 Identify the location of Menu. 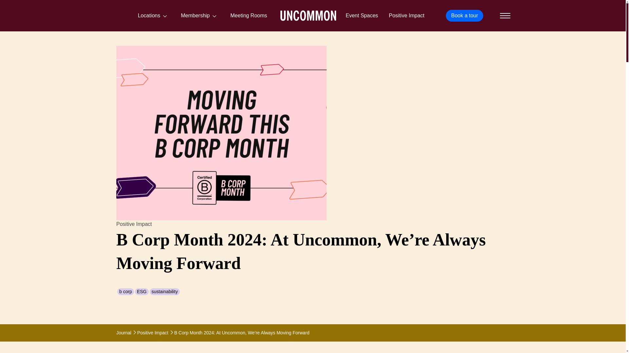
(505, 16).